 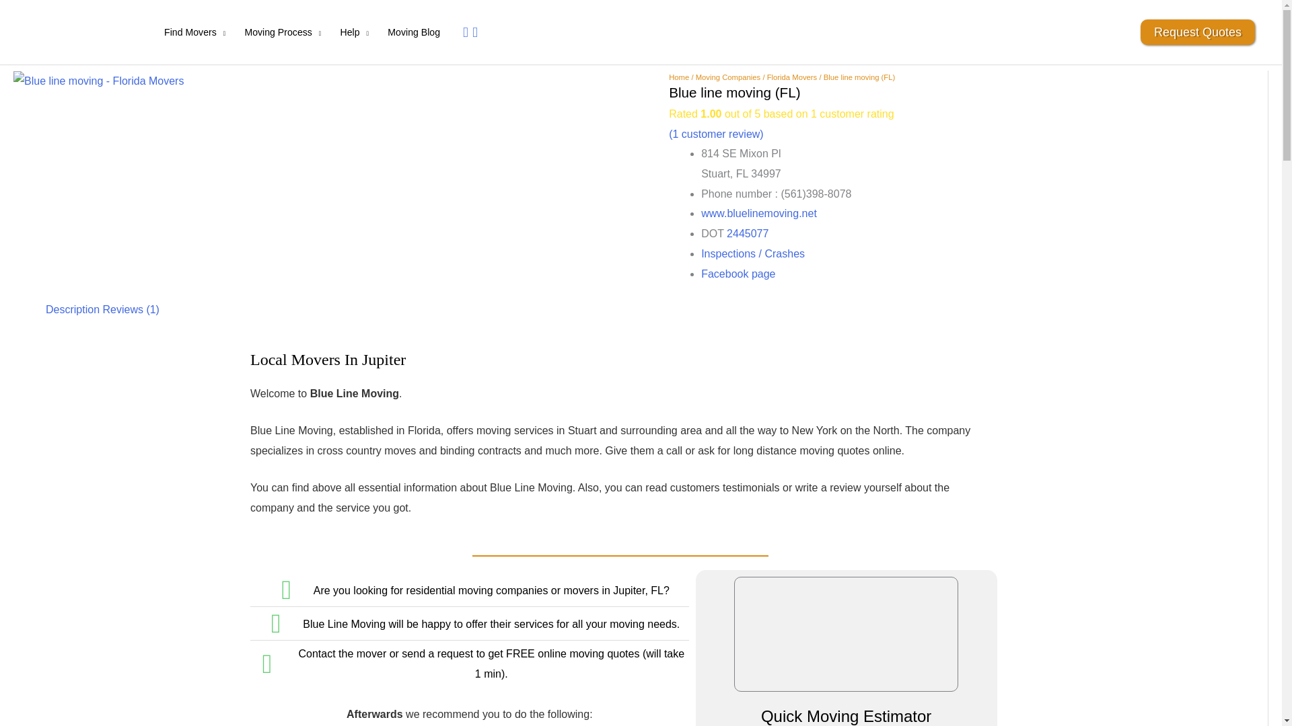 I want to click on Help, so click(x=354, y=32).